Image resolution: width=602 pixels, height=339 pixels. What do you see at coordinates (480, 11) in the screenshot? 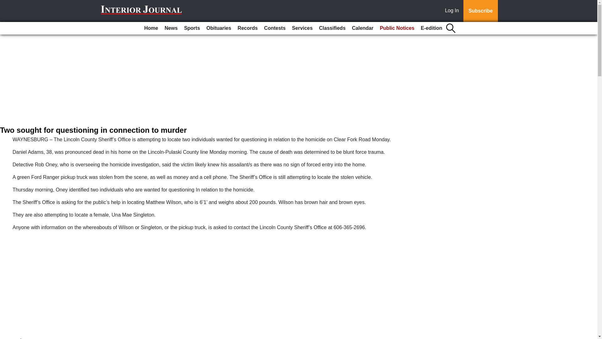
I see `Subscribe` at bounding box center [480, 11].